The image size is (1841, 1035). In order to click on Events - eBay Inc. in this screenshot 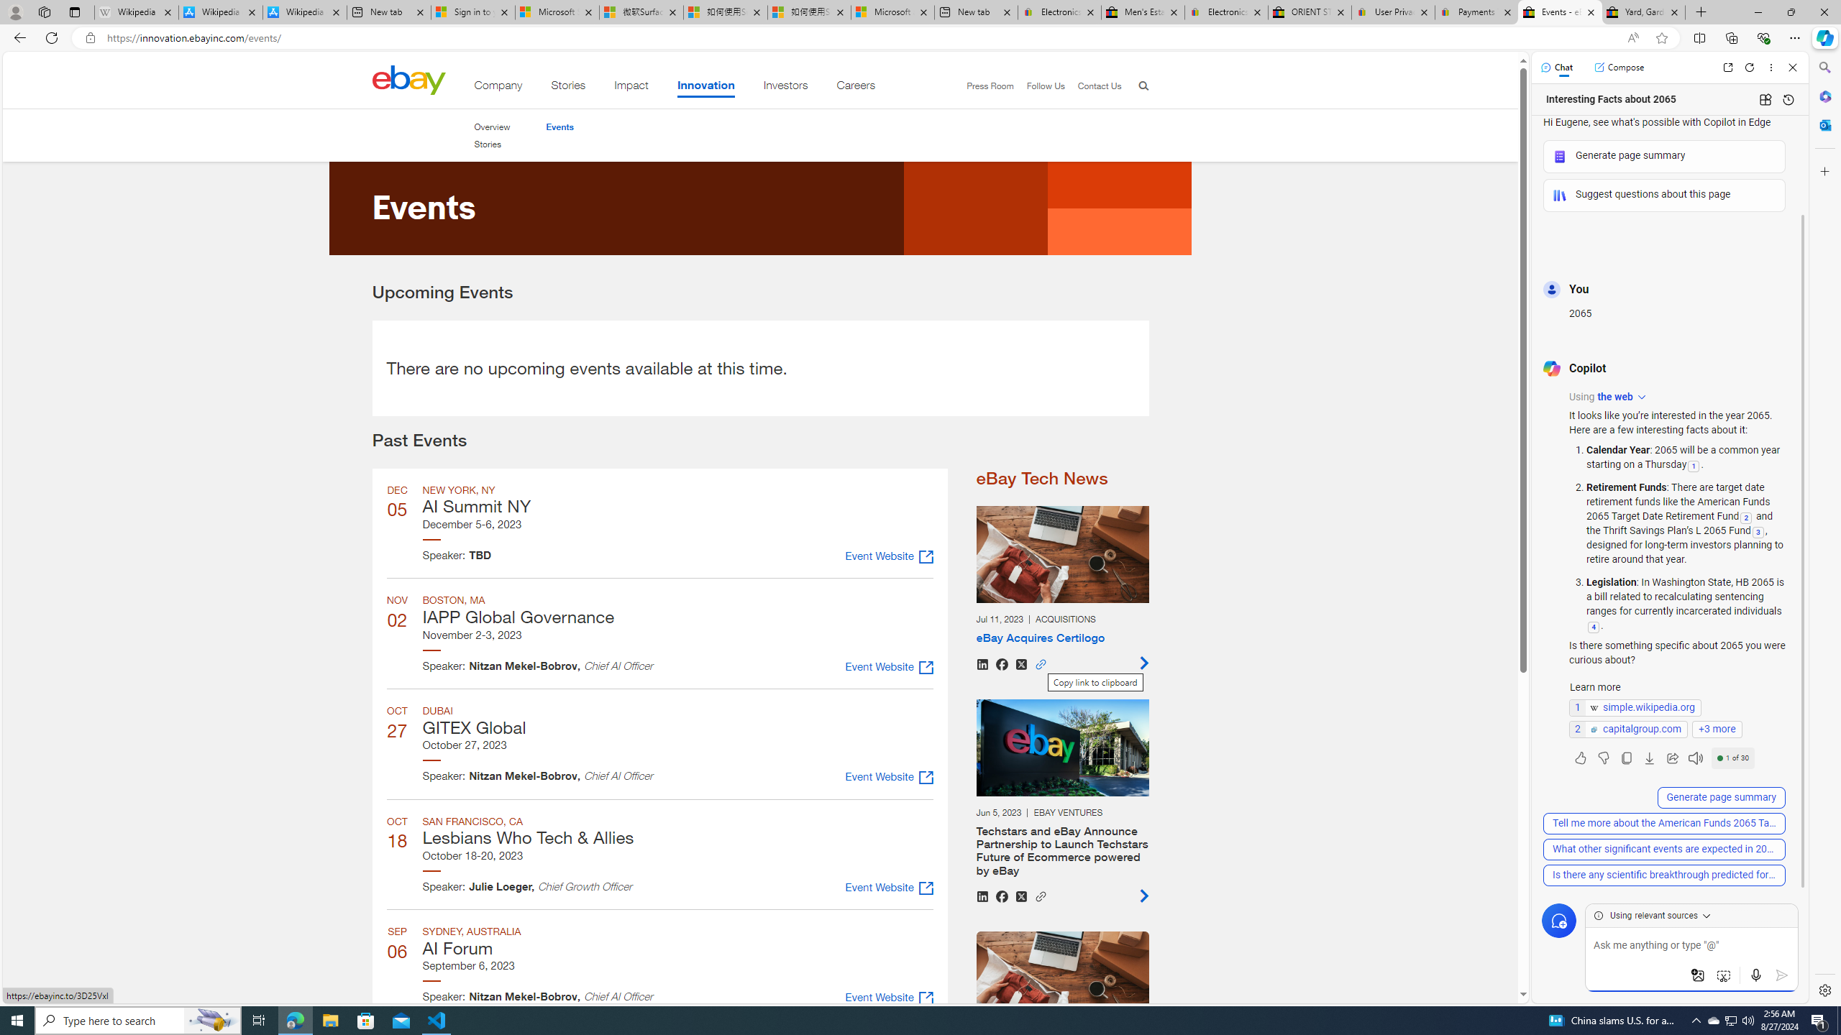, I will do `click(1559, 12)`.